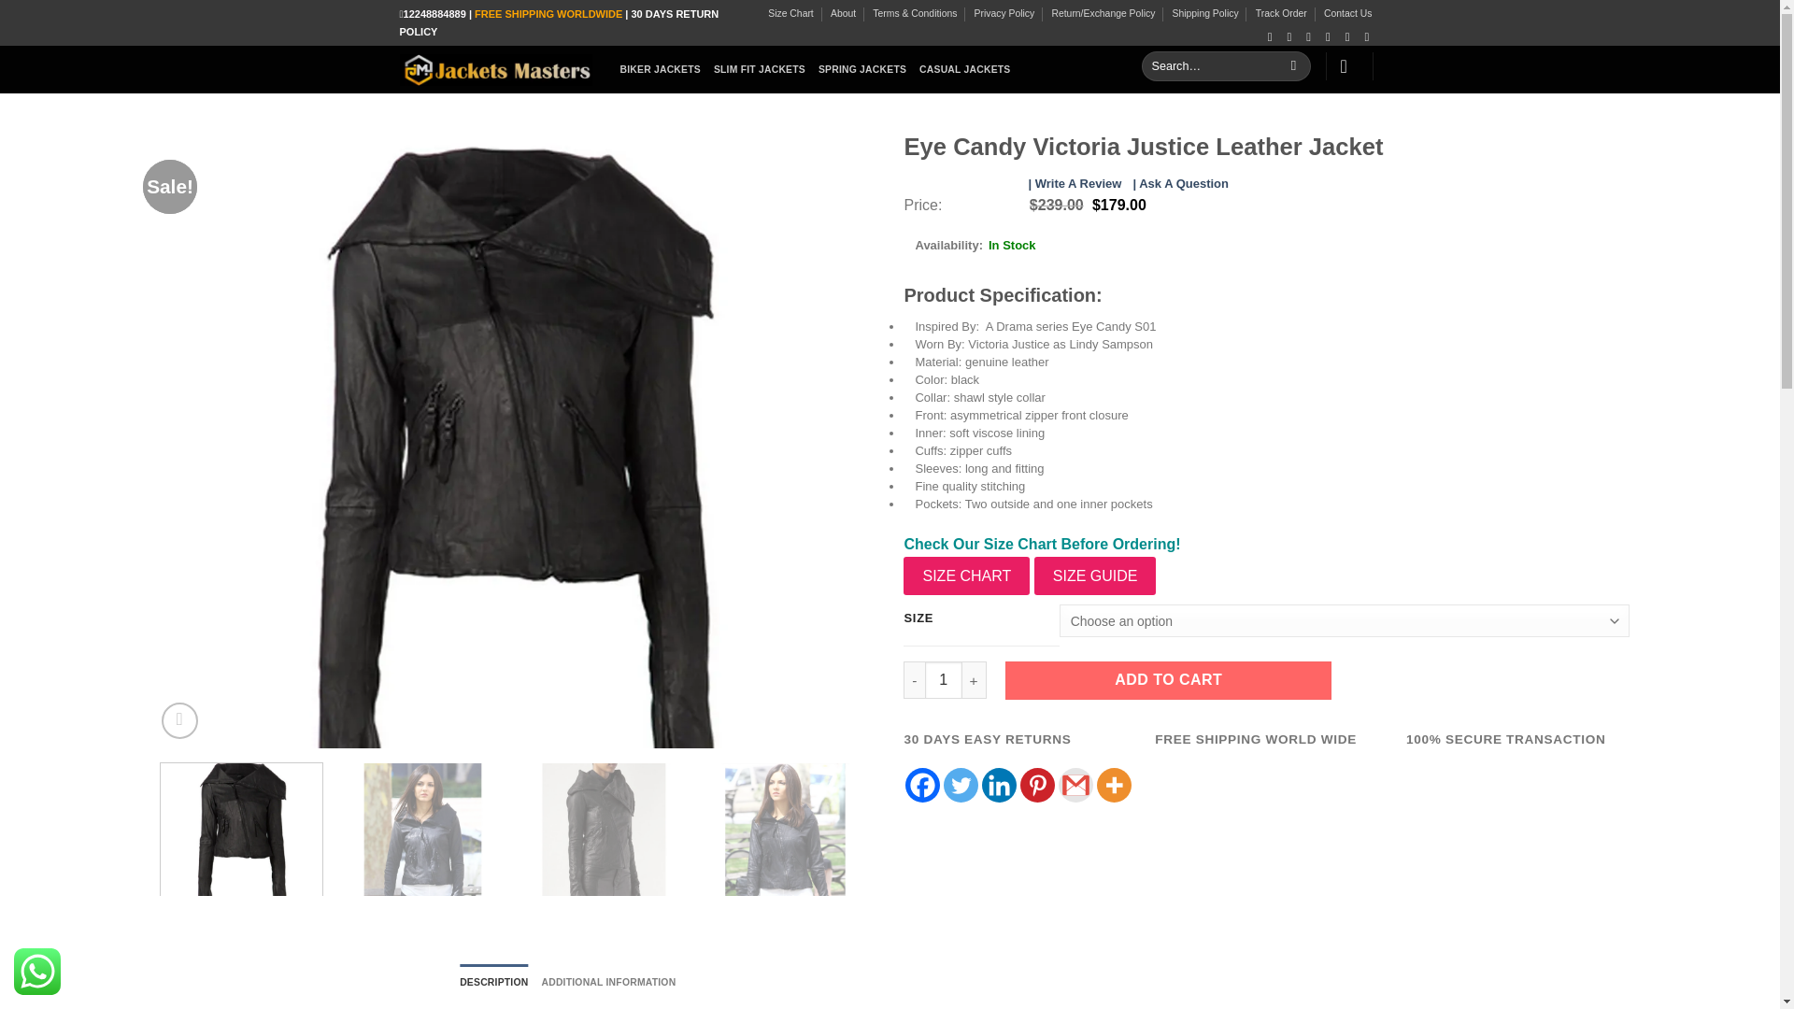 This screenshot has width=1794, height=1009. What do you see at coordinates (964, 69) in the screenshot?
I see `CASUAL JACKETS` at bounding box center [964, 69].